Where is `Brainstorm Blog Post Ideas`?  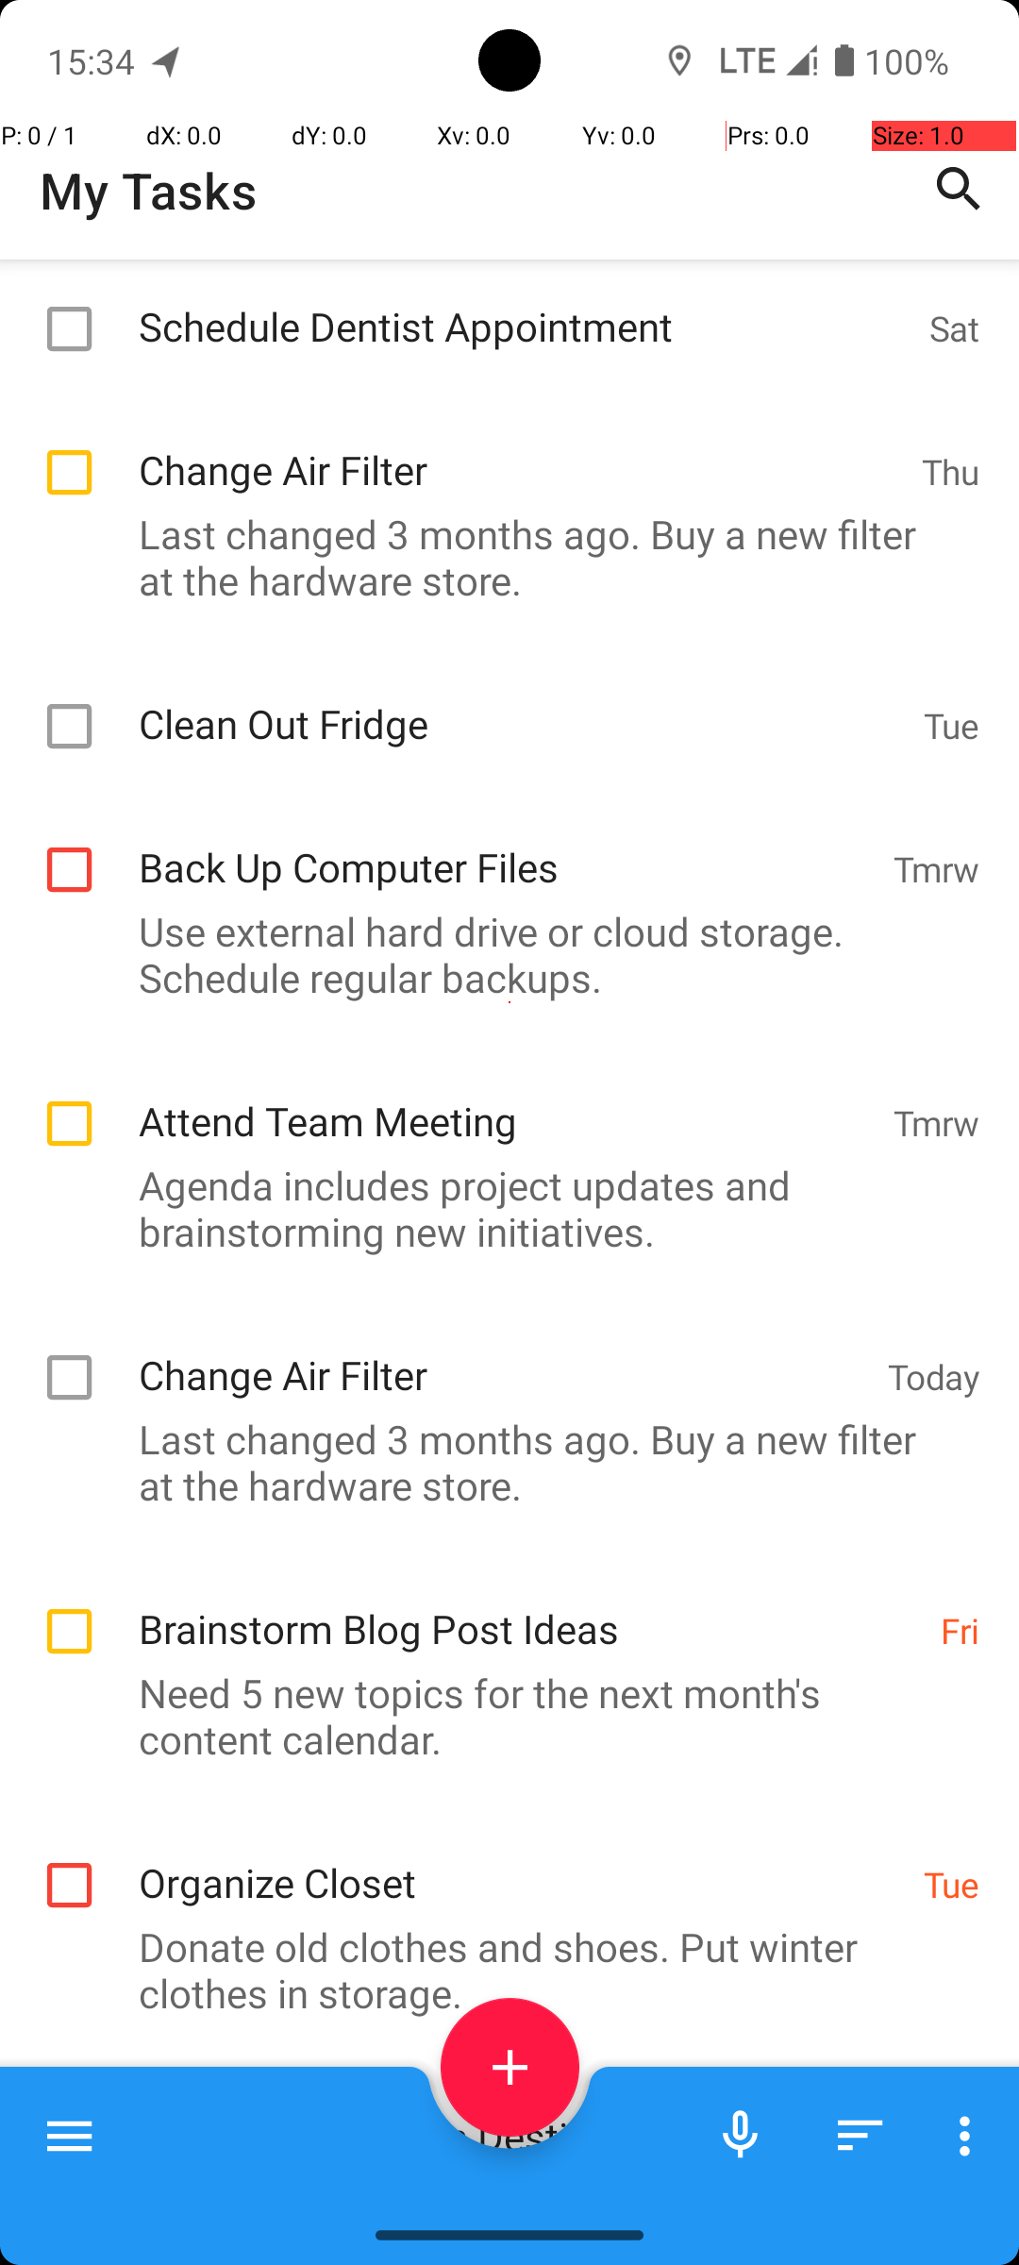
Brainstorm Blog Post Ideas is located at coordinates (530, 1608).